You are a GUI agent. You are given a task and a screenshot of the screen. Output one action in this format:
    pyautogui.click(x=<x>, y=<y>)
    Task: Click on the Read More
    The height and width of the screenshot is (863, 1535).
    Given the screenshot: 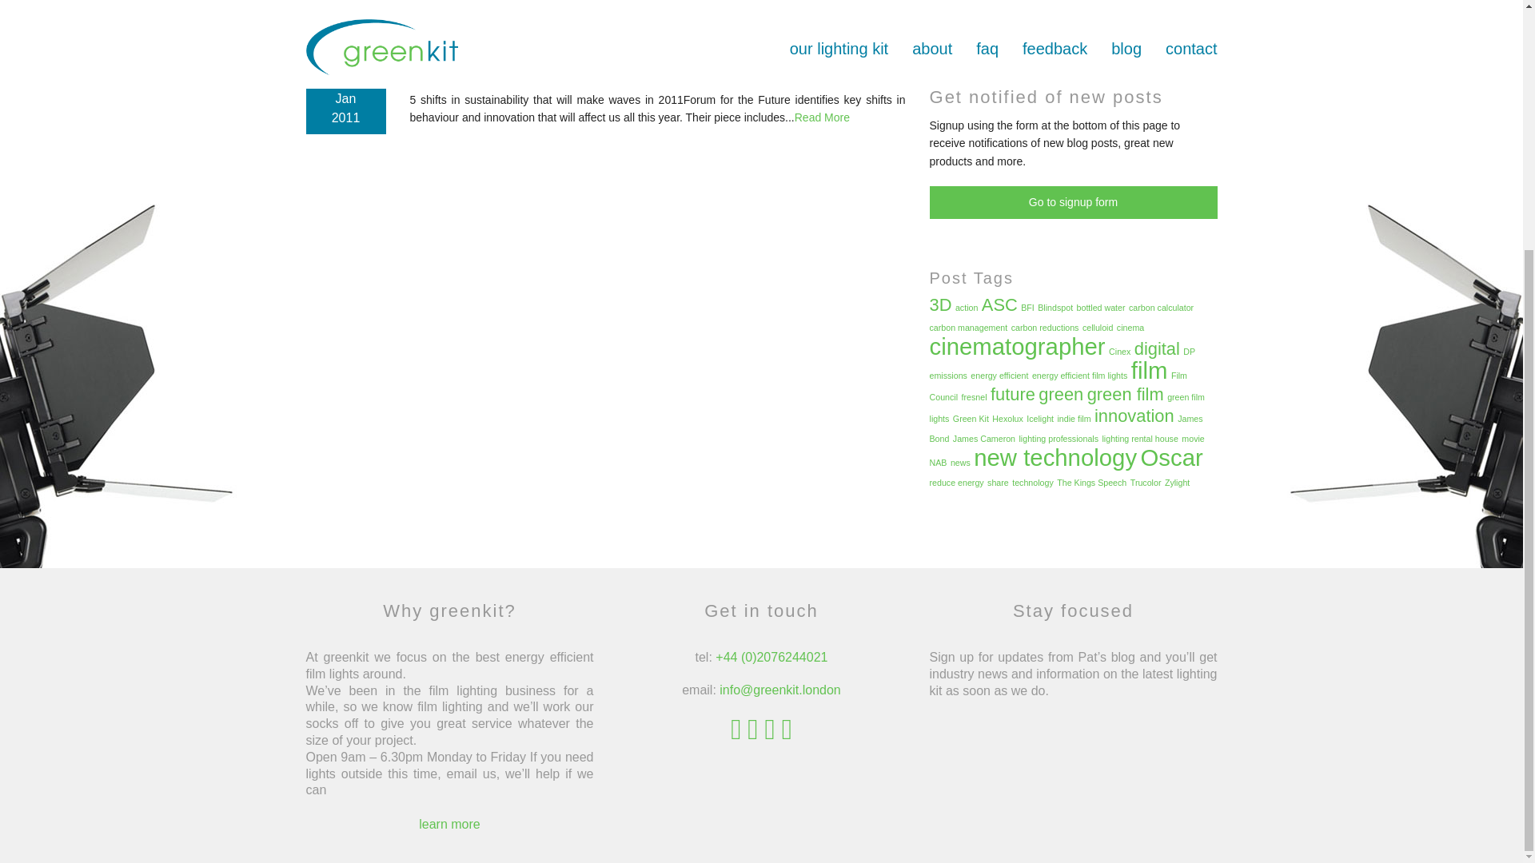 What is the action you would take?
    pyautogui.click(x=822, y=117)
    